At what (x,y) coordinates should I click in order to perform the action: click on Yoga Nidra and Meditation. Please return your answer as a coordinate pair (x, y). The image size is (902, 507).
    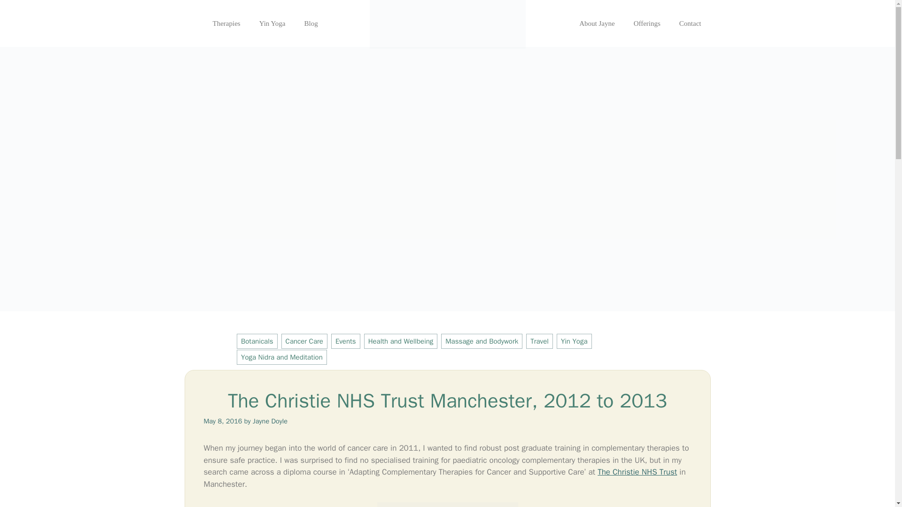
    Looking at the image, I should click on (281, 357).